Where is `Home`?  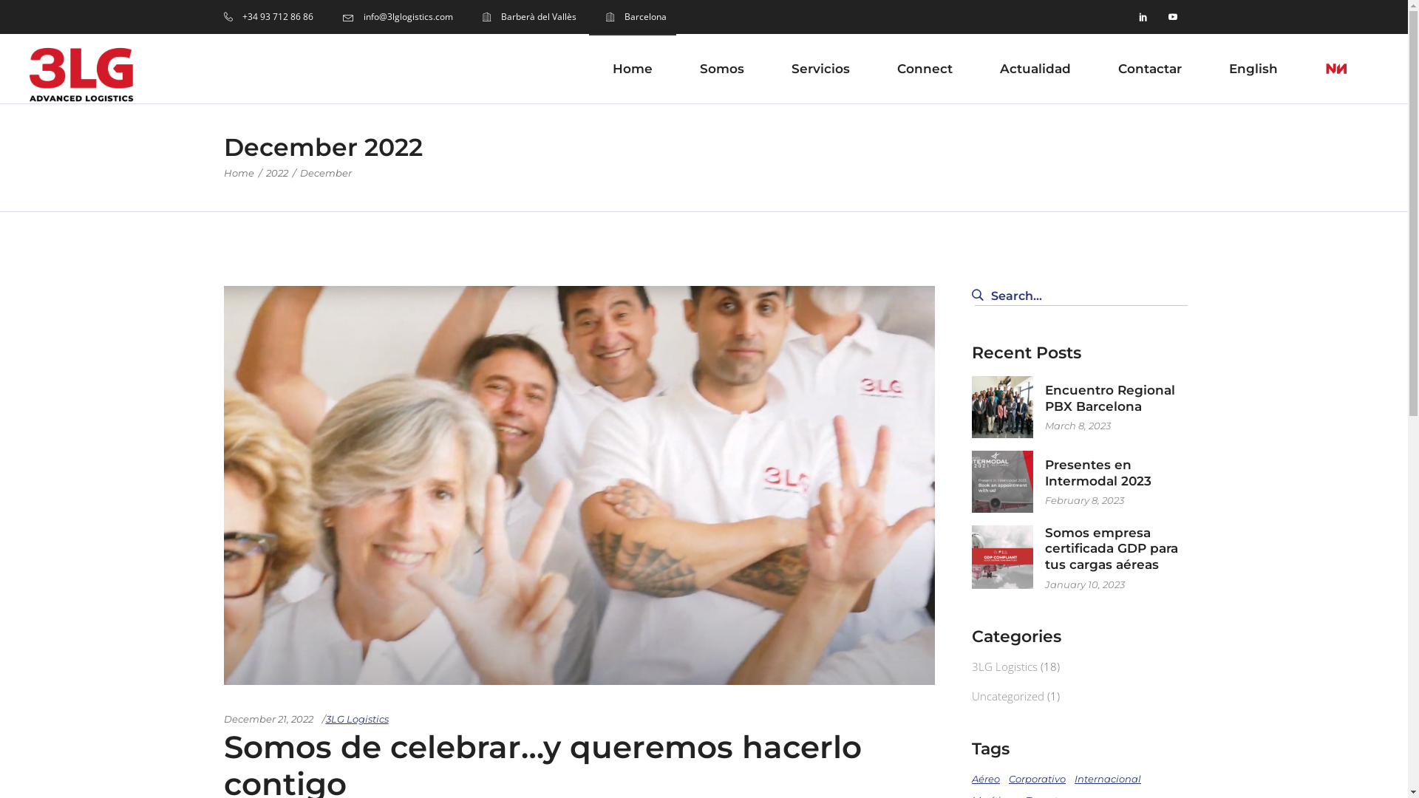 Home is located at coordinates (633, 69).